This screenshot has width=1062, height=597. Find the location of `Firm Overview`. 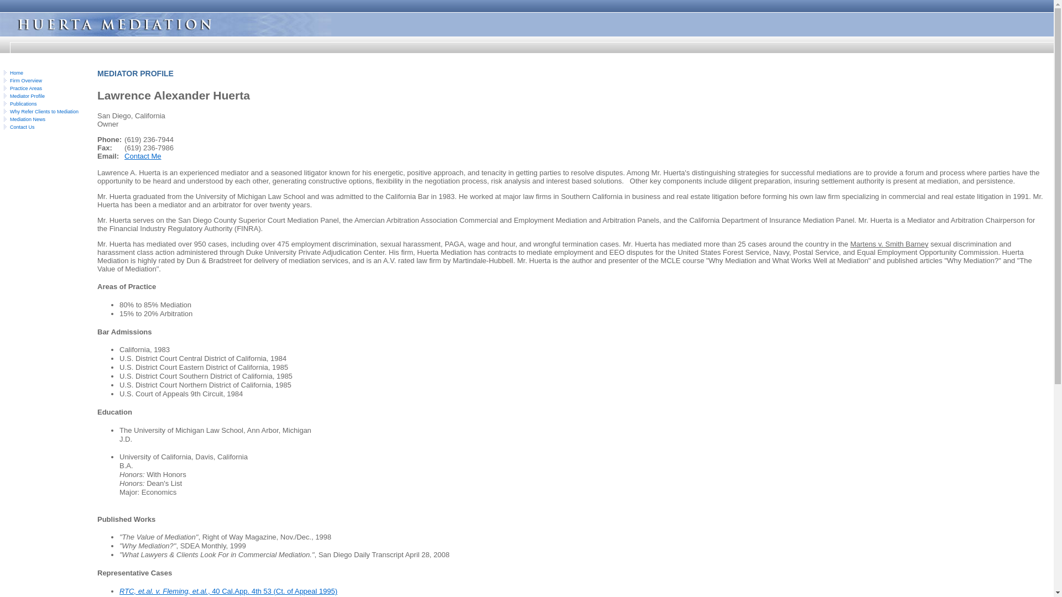

Firm Overview is located at coordinates (25, 81).